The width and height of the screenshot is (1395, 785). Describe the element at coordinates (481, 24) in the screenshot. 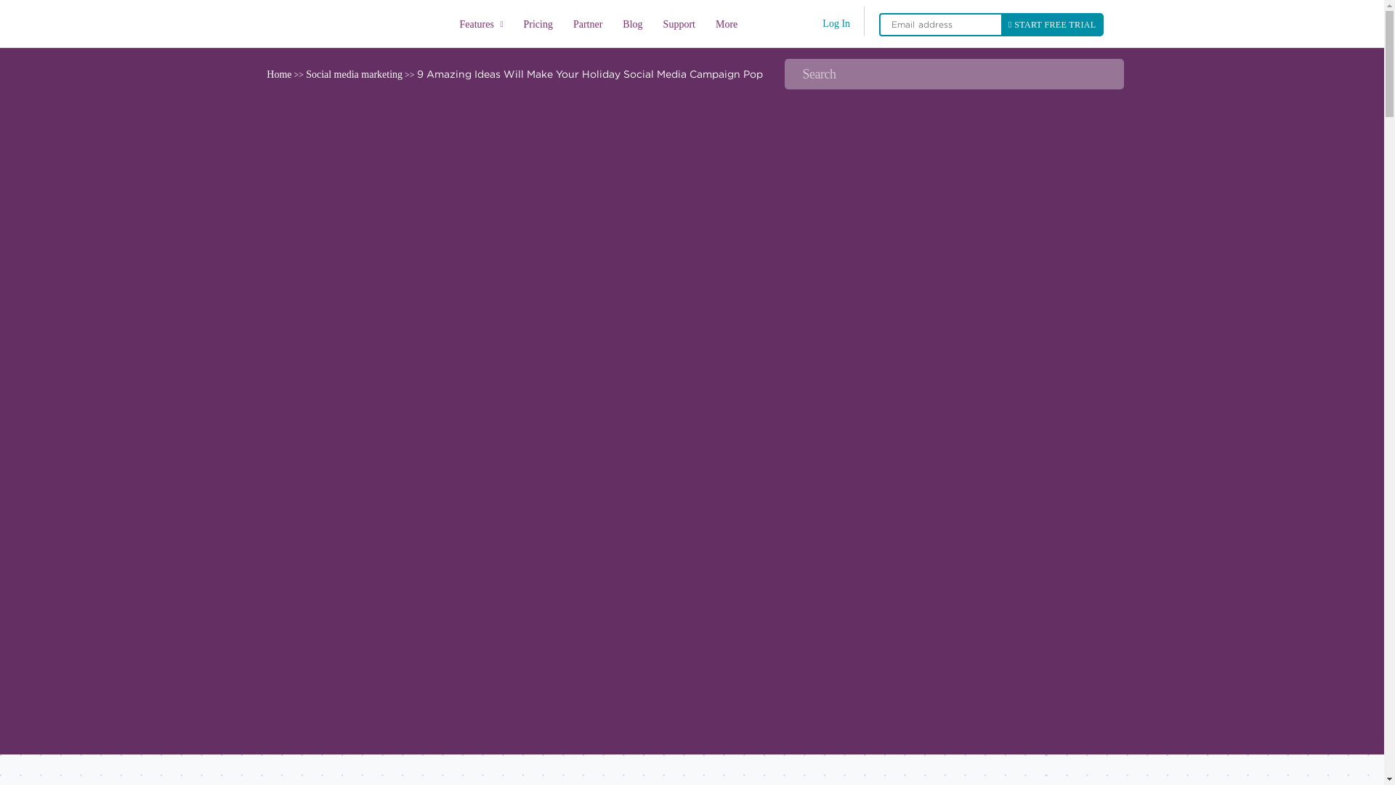

I see `Features` at that location.